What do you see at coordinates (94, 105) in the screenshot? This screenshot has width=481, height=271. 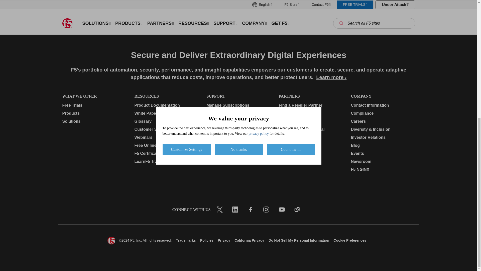 I see `Free Trials` at bounding box center [94, 105].